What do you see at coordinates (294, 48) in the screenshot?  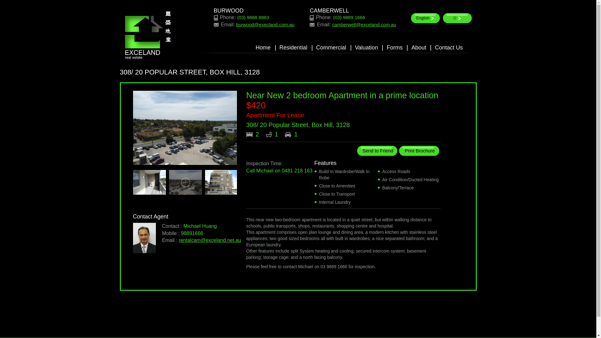 I see `Residential` at bounding box center [294, 48].